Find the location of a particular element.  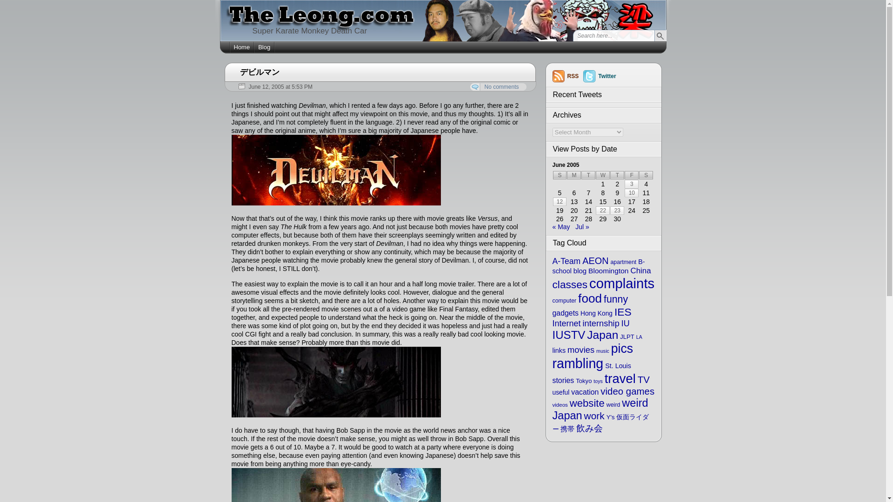

12 is located at coordinates (559, 202).